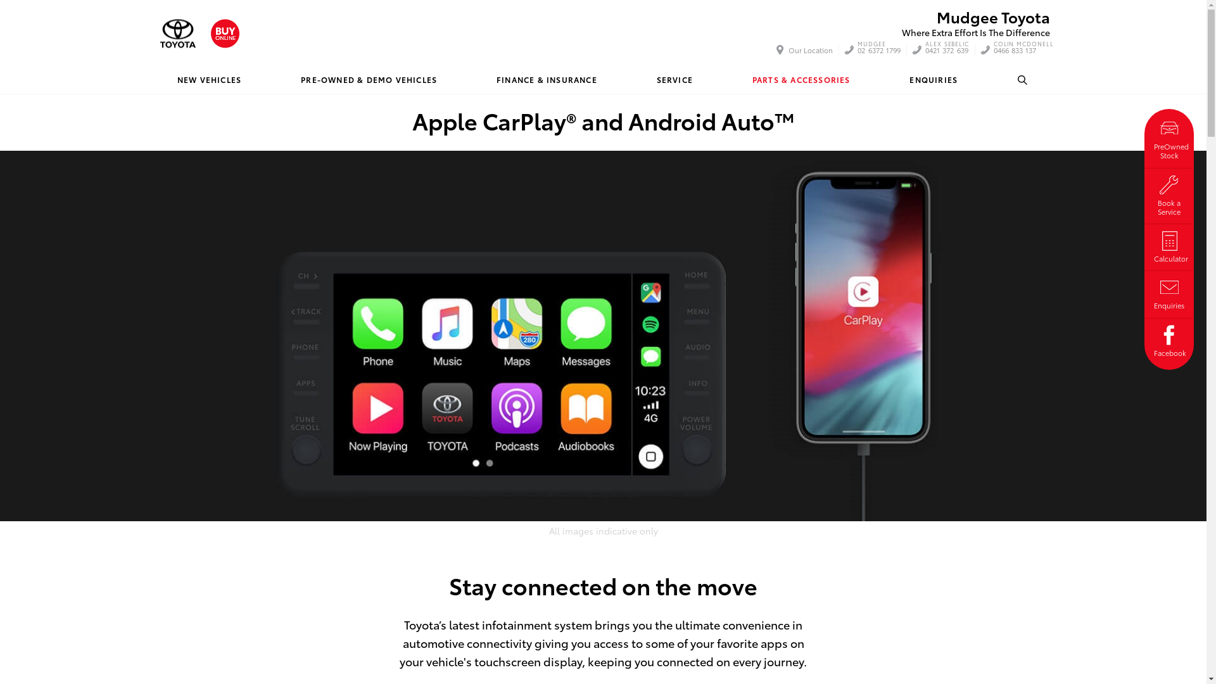 This screenshot has width=1216, height=684. Describe the element at coordinates (547, 80) in the screenshot. I see `FINANCE & INSURANCE` at that location.